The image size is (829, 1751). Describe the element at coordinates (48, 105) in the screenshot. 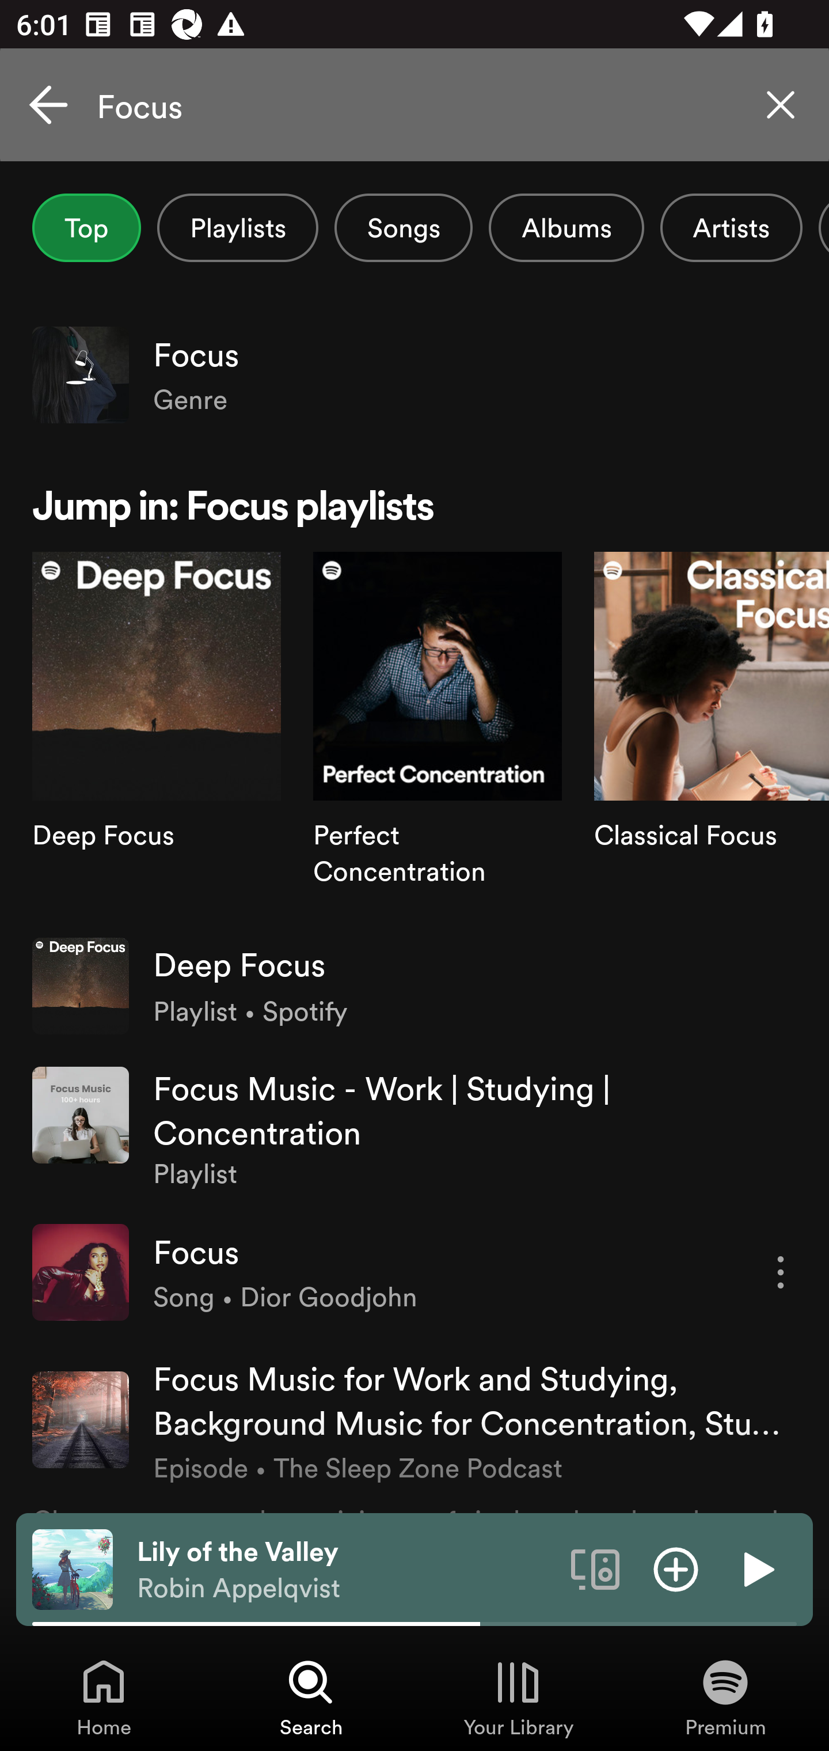

I see `Cancel` at that location.